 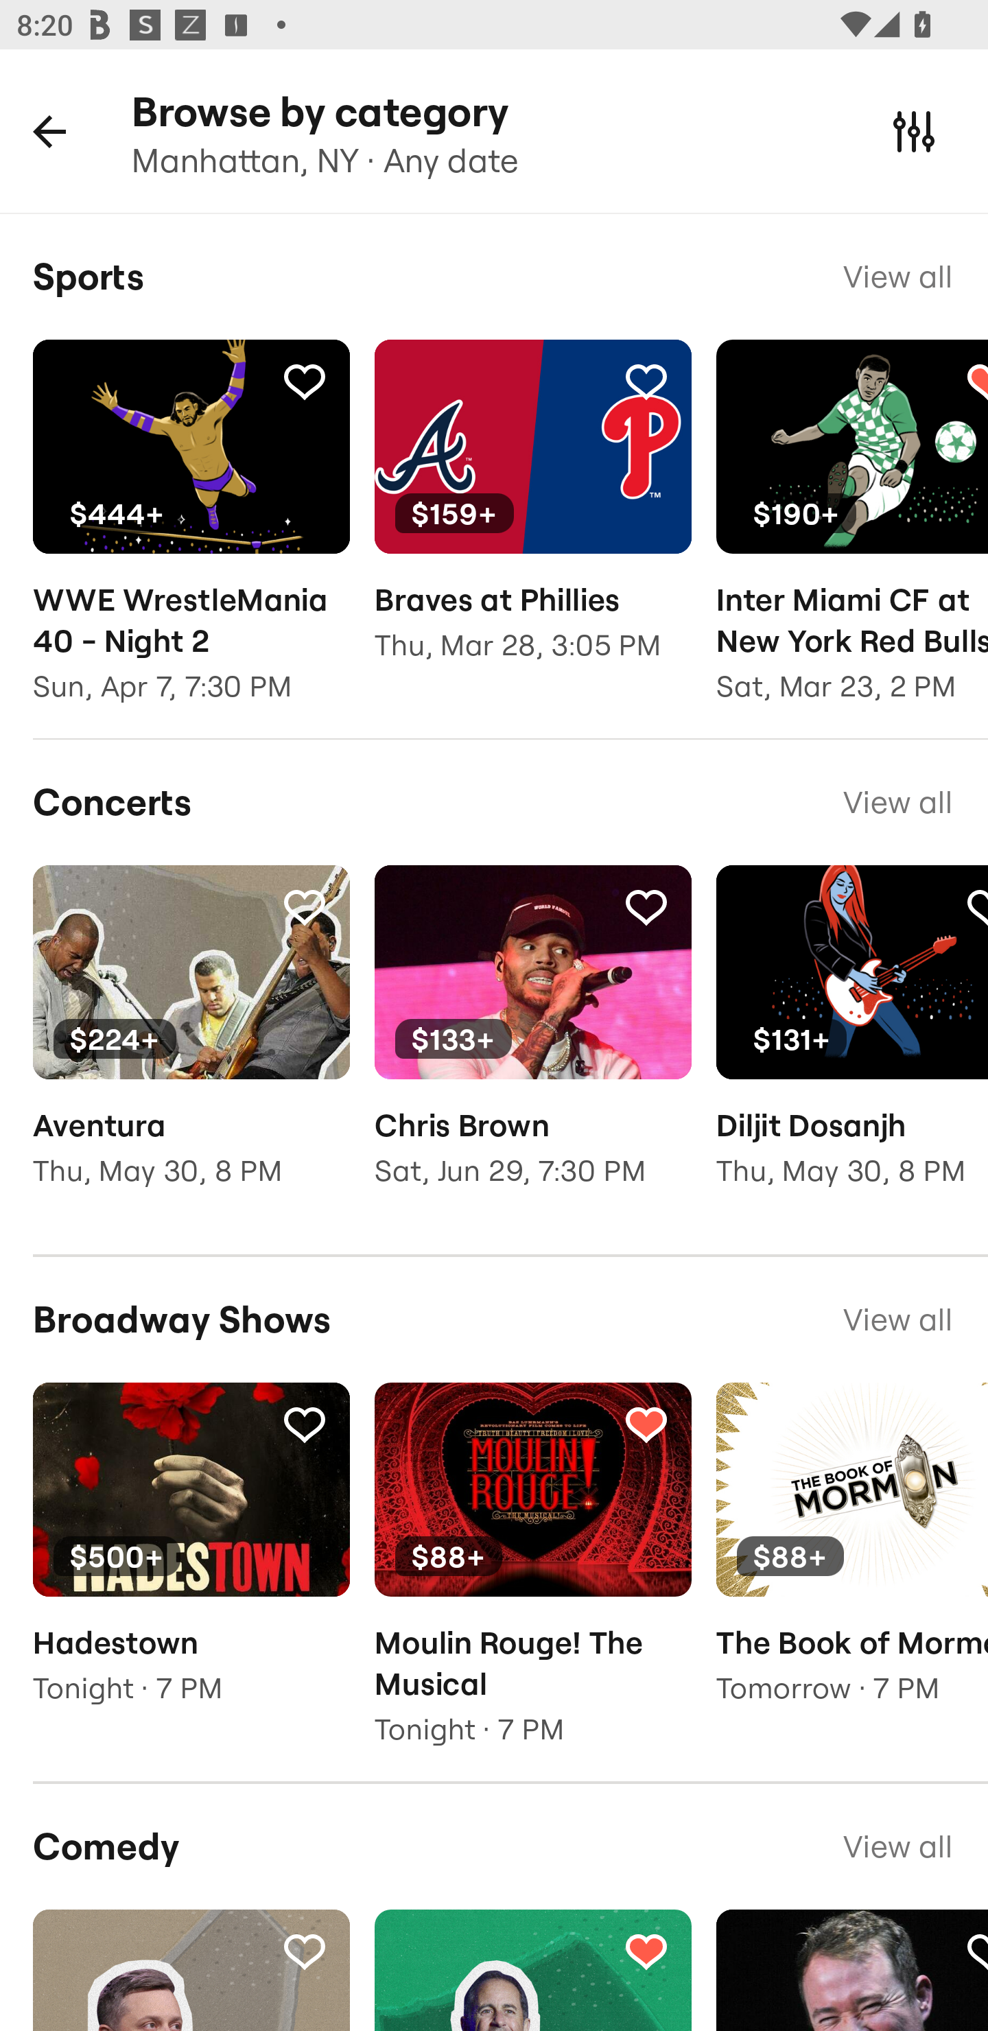 I want to click on Tracking, so click(x=304, y=906).